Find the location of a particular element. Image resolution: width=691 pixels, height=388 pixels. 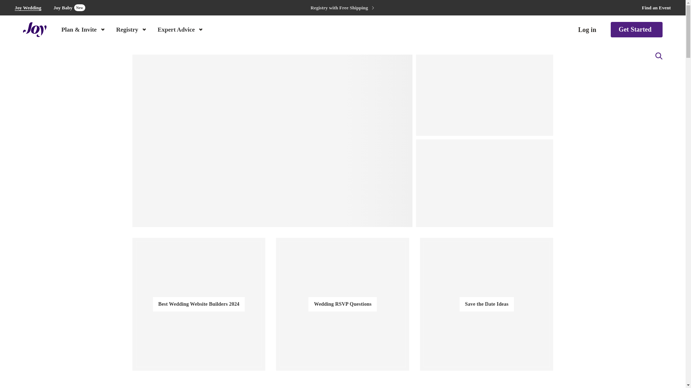

Registry is located at coordinates (637, 29).